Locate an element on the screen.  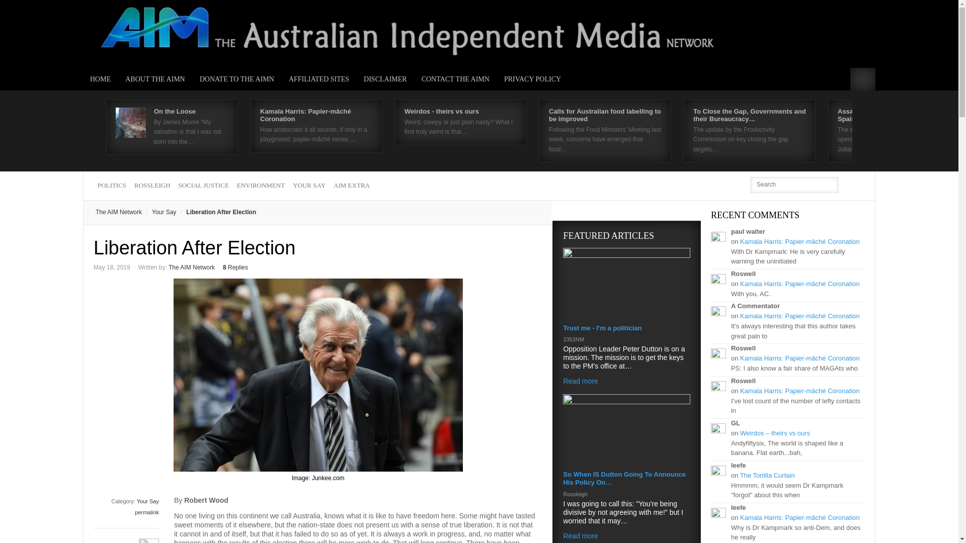
YOUR SAY is located at coordinates (309, 186).